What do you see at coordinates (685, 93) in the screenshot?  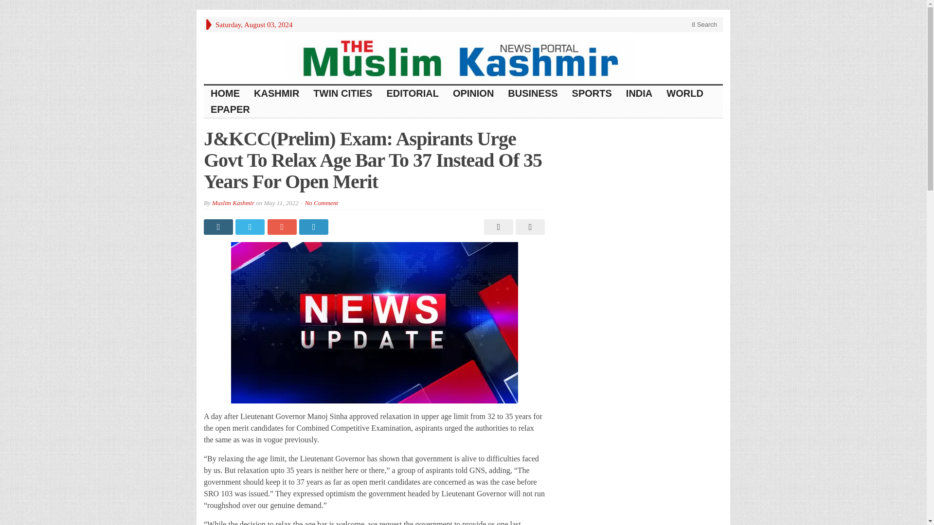 I see `WORLD` at bounding box center [685, 93].